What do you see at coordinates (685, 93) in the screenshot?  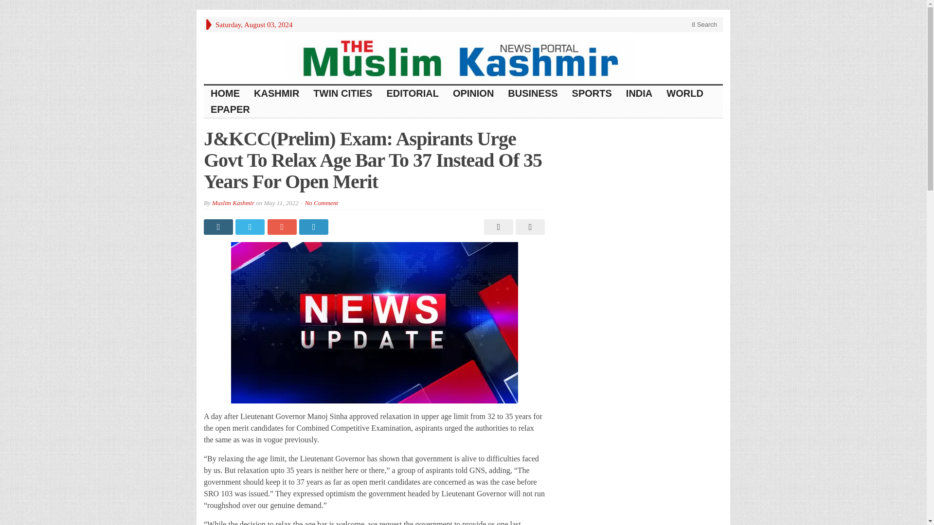 I see `WORLD` at bounding box center [685, 93].